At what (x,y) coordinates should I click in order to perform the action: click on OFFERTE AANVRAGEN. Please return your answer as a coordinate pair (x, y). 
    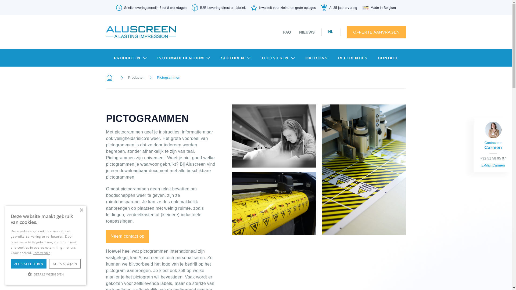
    Looking at the image, I should click on (376, 32).